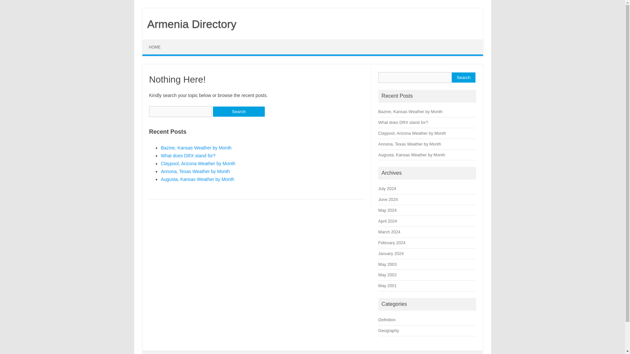  What do you see at coordinates (412, 155) in the screenshot?
I see `Augusta, Kansas Weather by Month` at bounding box center [412, 155].